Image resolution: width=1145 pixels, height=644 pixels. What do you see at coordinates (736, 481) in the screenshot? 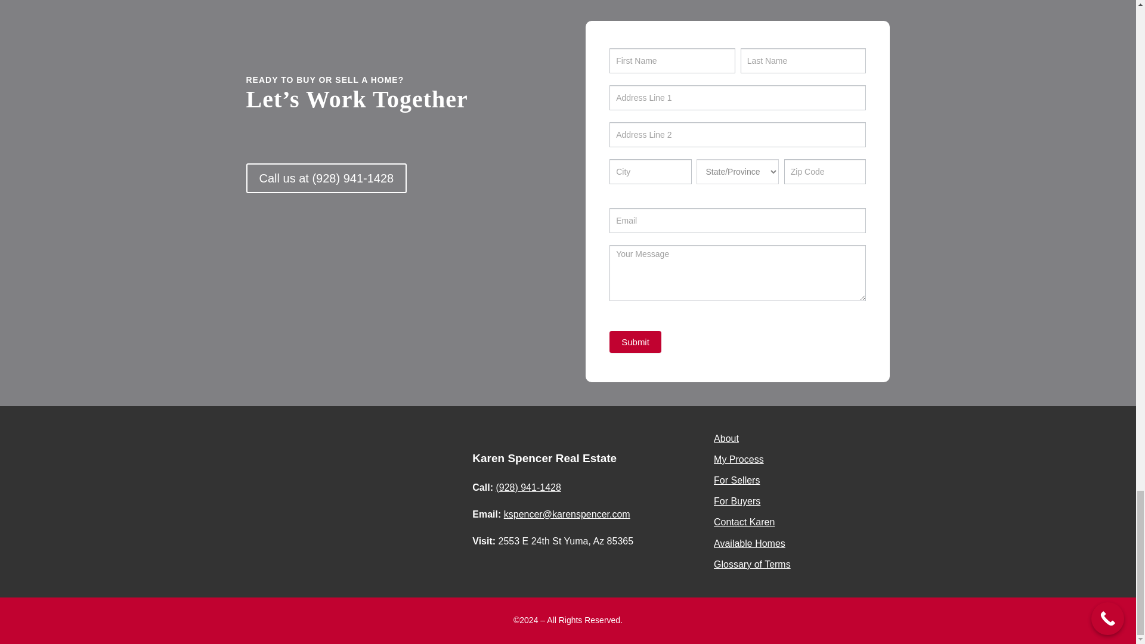
I see `For Sellers` at bounding box center [736, 481].